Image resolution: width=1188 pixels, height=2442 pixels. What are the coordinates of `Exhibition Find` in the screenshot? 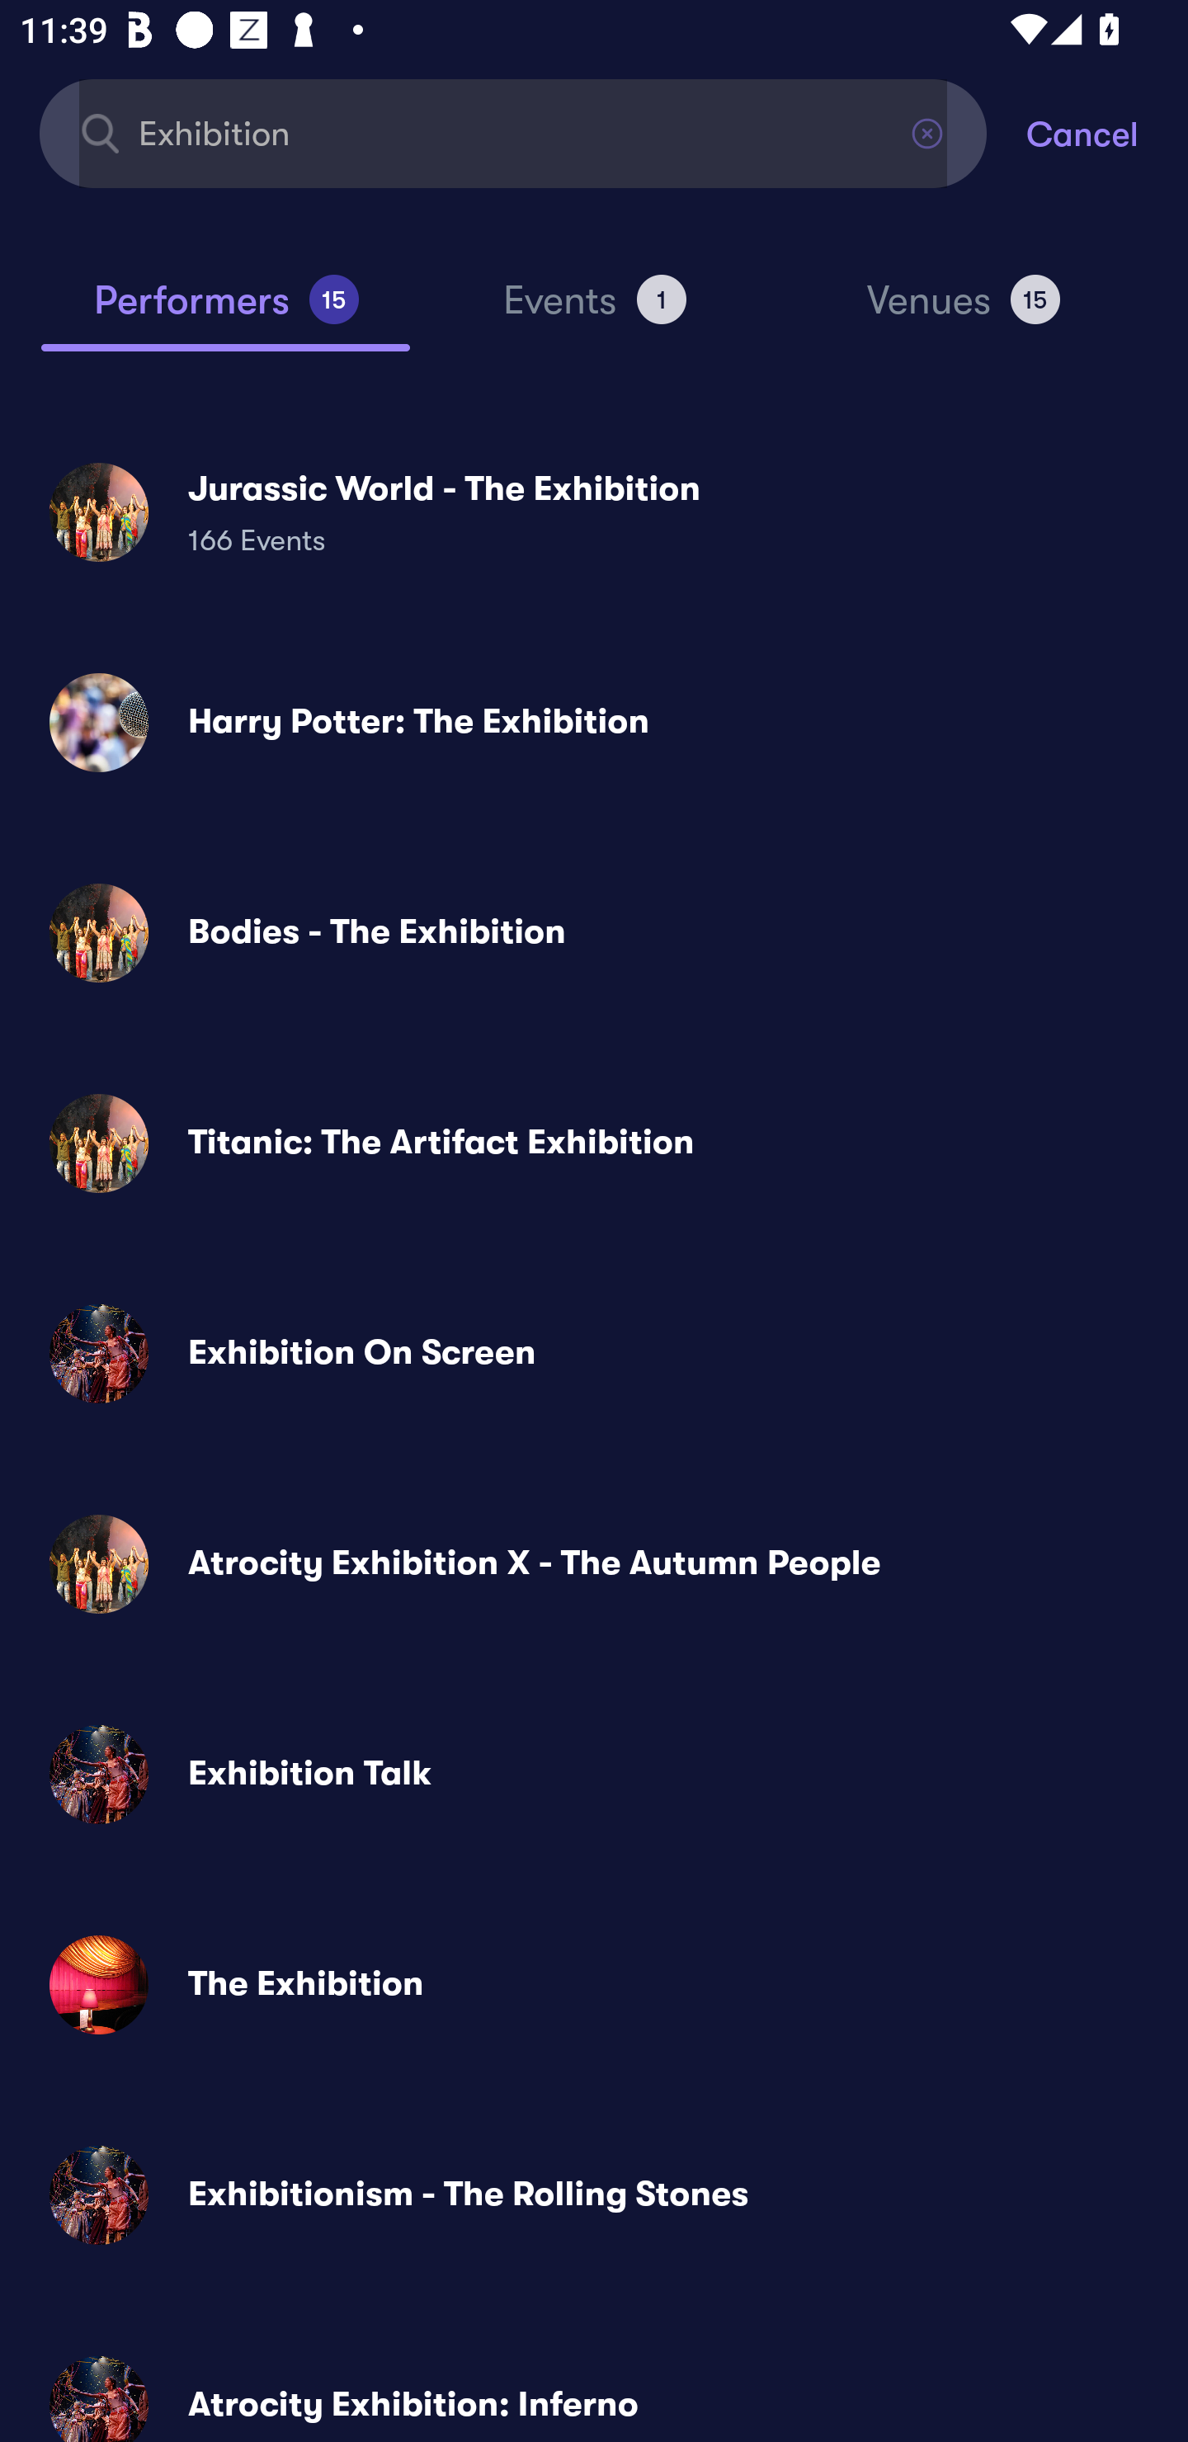 It's located at (513, 132).